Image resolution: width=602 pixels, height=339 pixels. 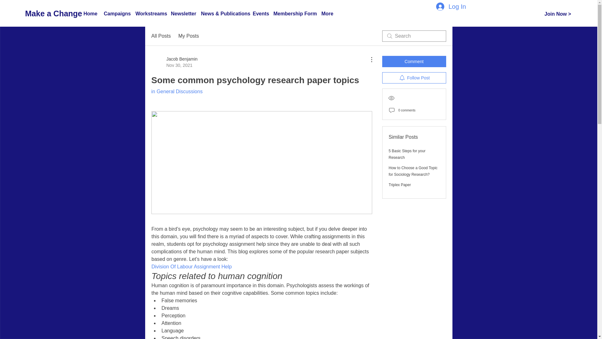 What do you see at coordinates (407, 154) in the screenshot?
I see `5 Basic Steps for your Research` at bounding box center [407, 154].